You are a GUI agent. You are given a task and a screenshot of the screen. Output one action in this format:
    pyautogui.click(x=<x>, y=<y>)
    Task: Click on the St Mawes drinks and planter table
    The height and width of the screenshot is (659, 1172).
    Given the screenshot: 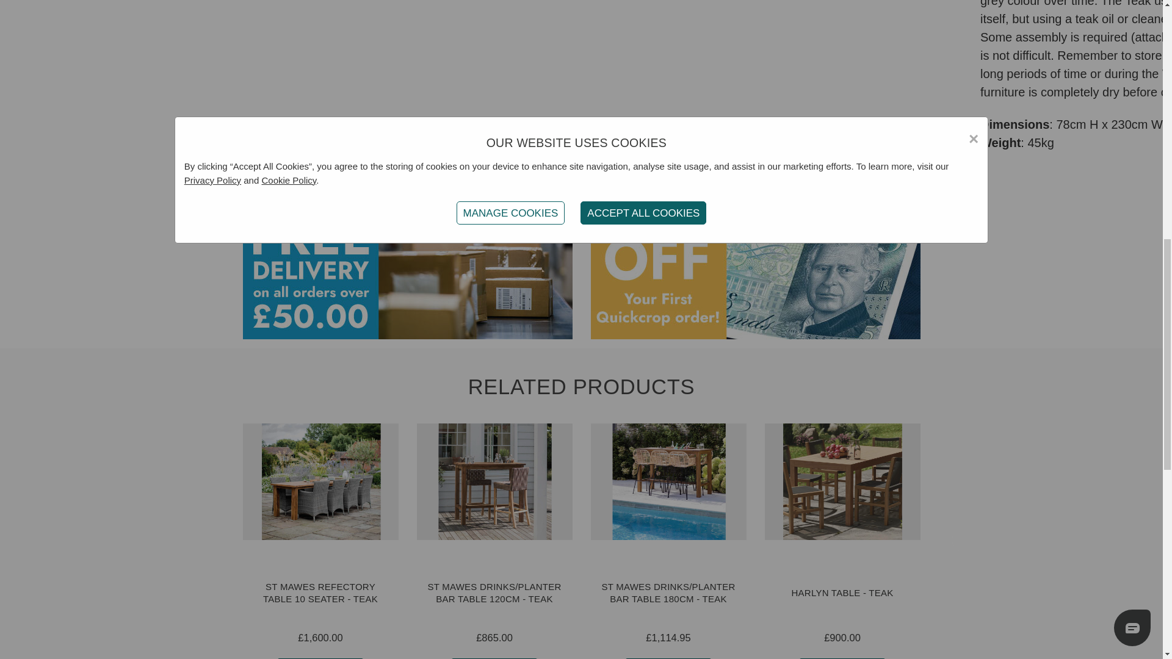 What is the action you would take?
    pyautogui.click(x=668, y=481)
    